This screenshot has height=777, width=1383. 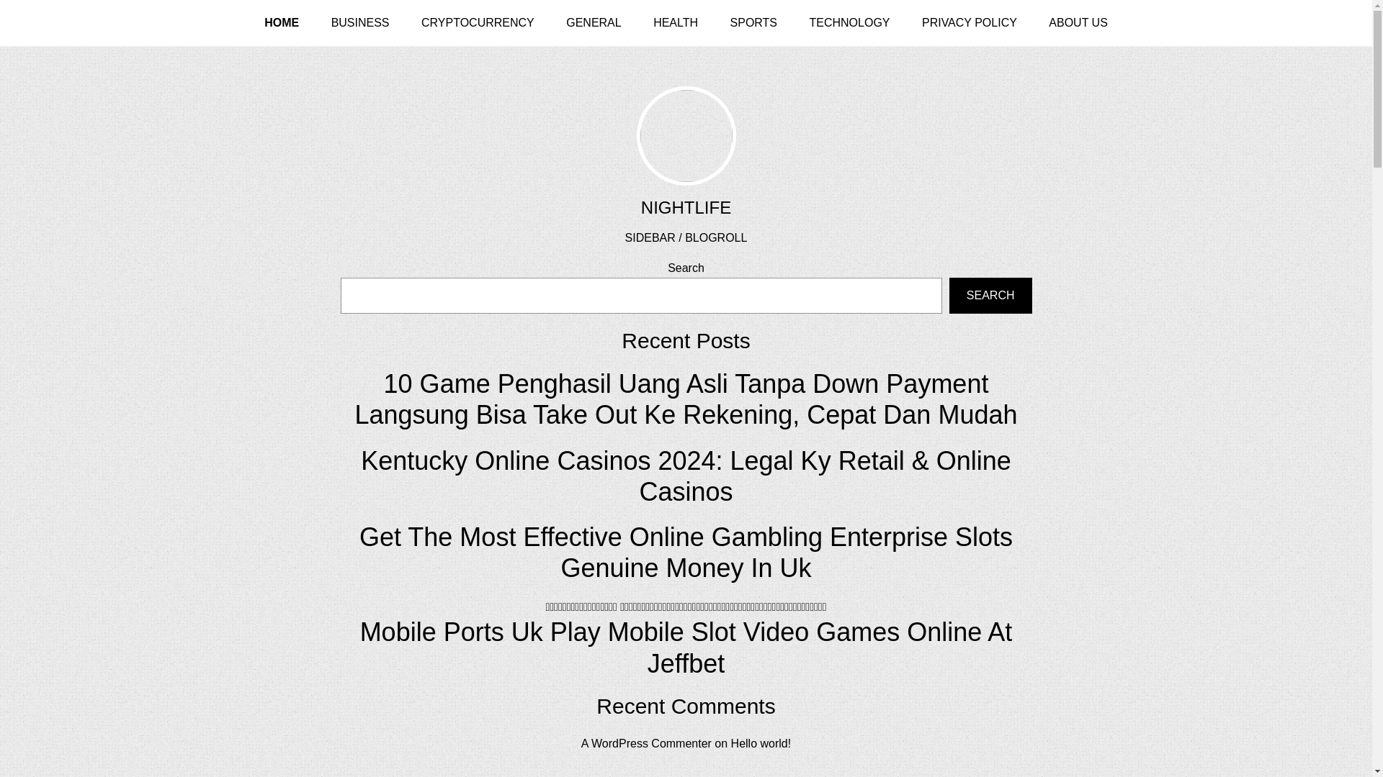 I want to click on TECHNOLOGY, so click(x=849, y=23).